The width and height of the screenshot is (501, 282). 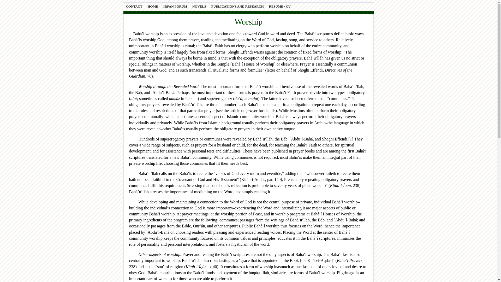 I want to click on CONTACT, so click(x=134, y=6).